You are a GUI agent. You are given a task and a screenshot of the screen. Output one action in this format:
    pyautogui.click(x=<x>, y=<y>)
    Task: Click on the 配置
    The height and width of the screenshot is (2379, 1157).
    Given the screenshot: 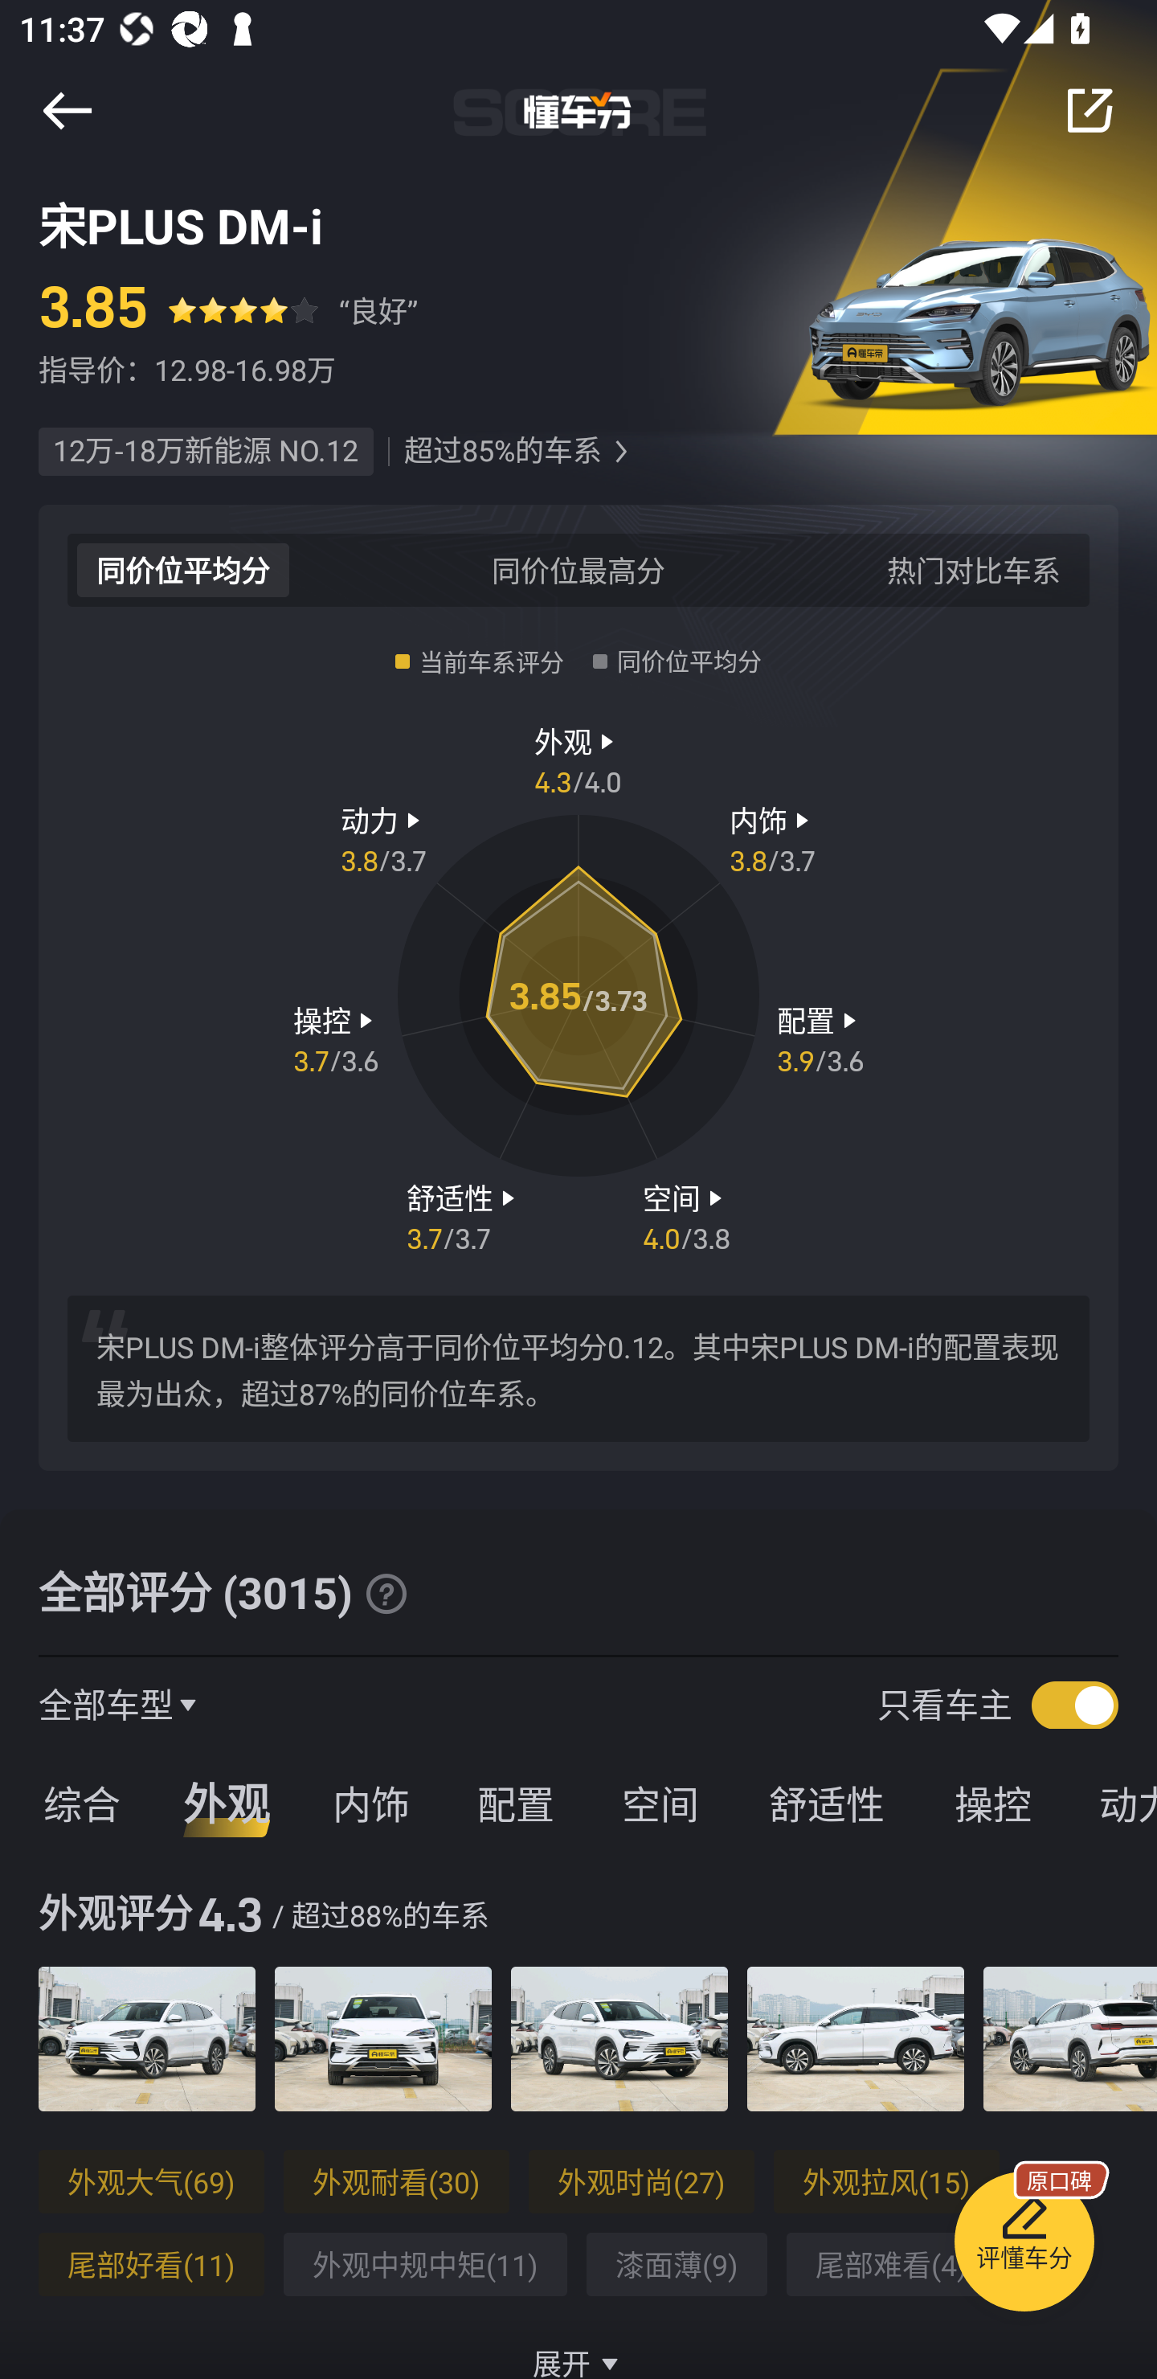 What is the action you would take?
    pyautogui.click(x=515, y=1803)
    